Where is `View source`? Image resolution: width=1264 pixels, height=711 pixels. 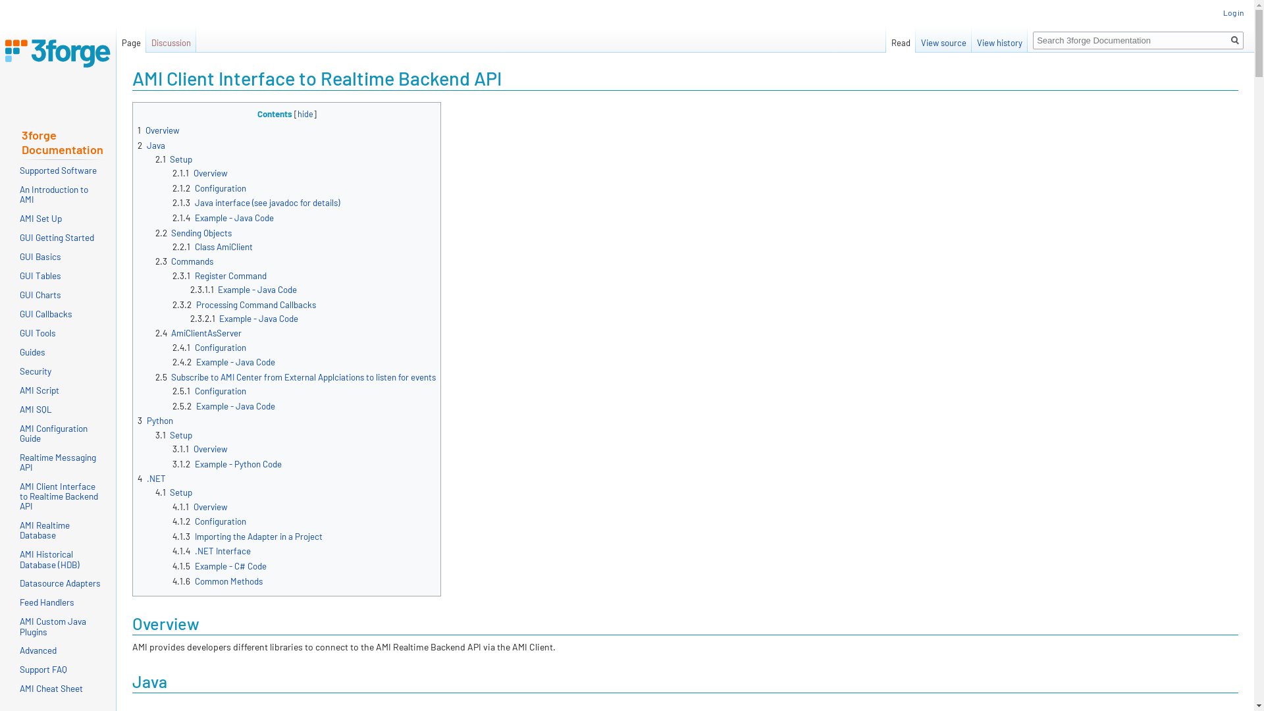
View source is located at coordinates (944, 39).